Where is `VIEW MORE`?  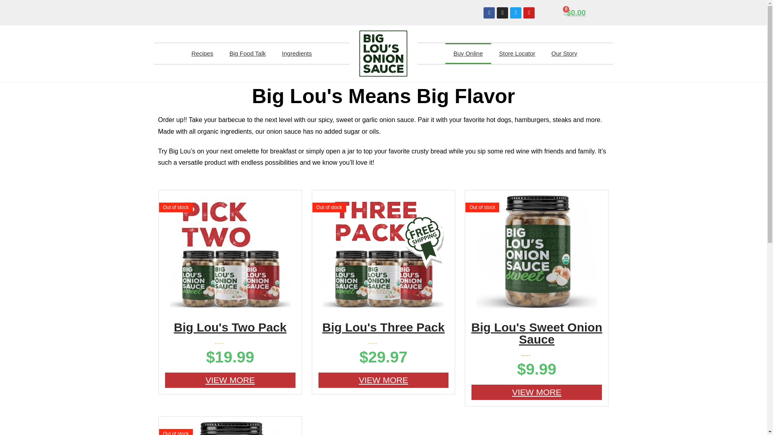 VIEW MORE is located at coordinates (230, 380).